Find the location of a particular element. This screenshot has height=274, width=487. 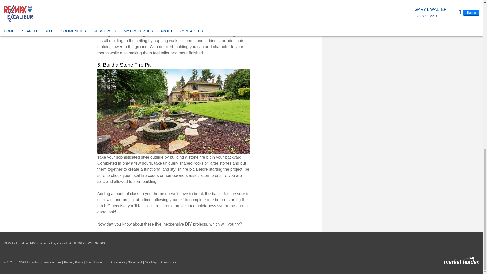

Terms of Use is located at coordinates (50, 262).